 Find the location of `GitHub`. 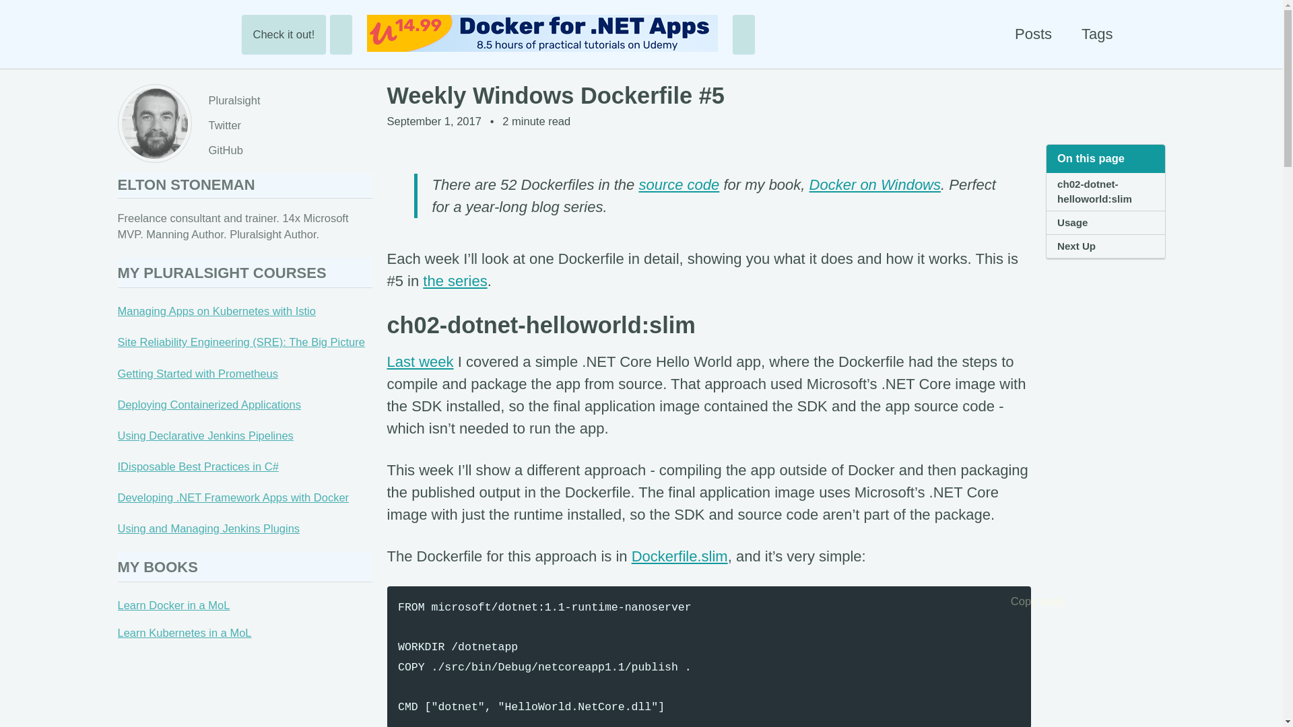

GitHub is located at coordinates (234, 150).